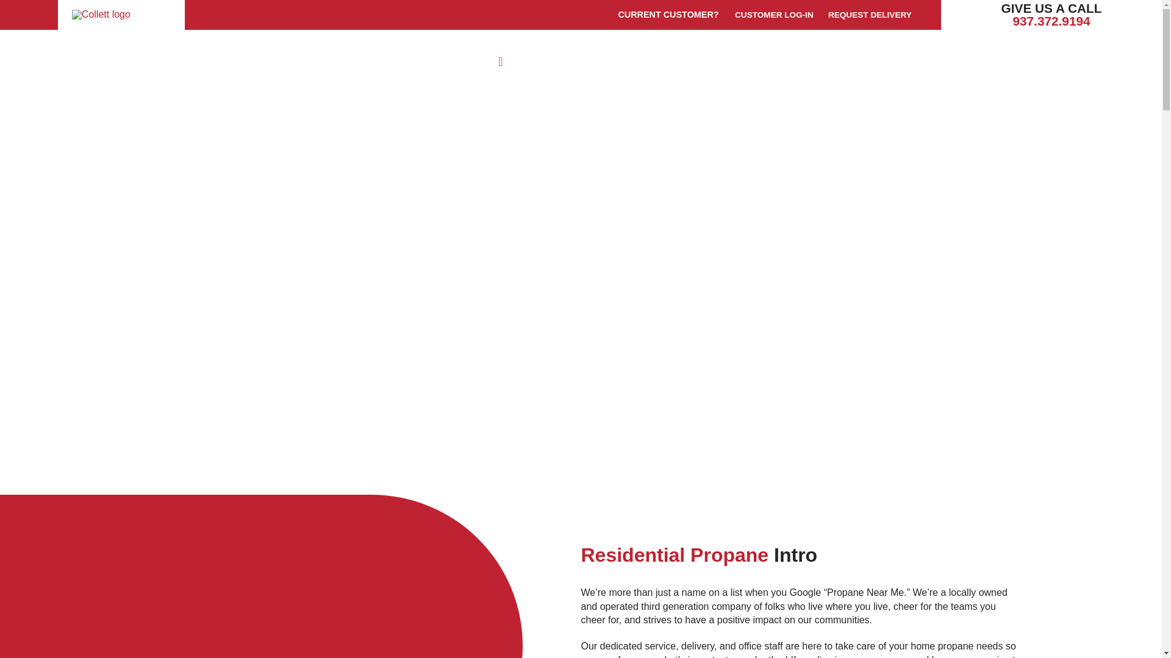 This screenshot has height=658, width=1171. Describe the element at coordinates (1051, 15) in the screenshot. I see `GIVE US A CALL 937.372.9194` at that location.